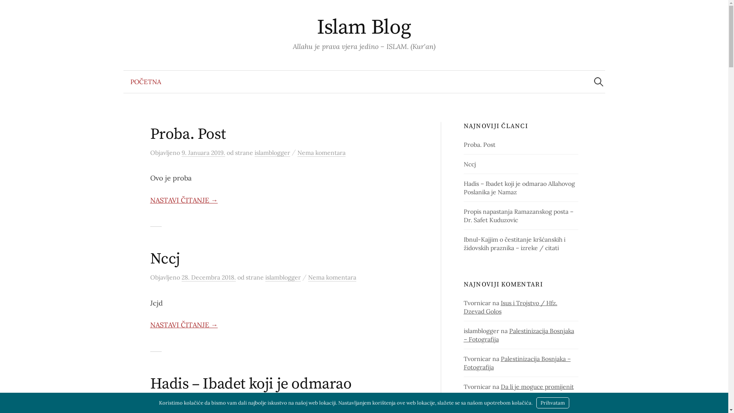 The height and width of the screenshot is (413, 734). Describe the element at coordinates (332, 278) in the screenshot. I see `Nema komentara
na Nccj` at that location.